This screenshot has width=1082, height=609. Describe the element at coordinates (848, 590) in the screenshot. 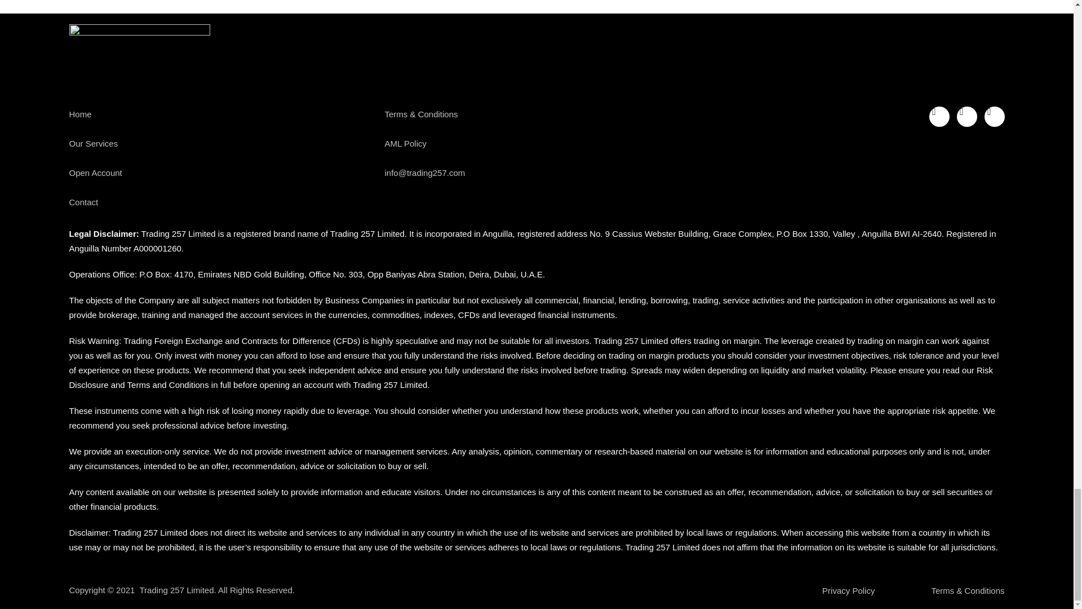

I see `Privacy Policy` at that location.